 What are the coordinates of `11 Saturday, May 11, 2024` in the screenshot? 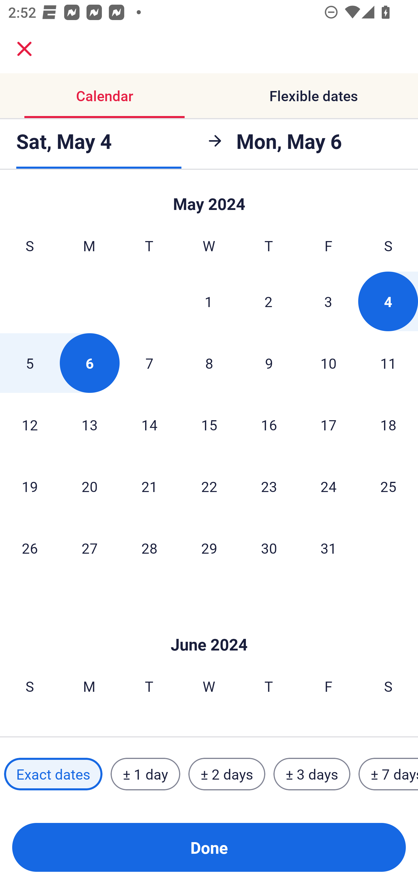 It's located at (388, 363).